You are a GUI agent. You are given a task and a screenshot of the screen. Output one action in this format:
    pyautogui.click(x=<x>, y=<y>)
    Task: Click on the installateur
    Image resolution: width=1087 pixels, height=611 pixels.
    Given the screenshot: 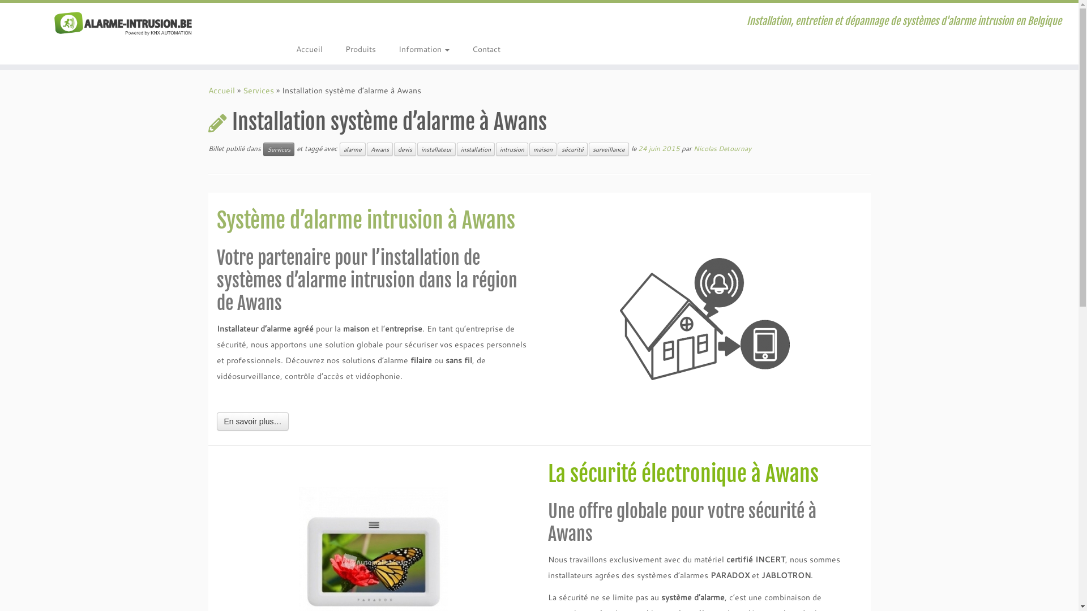 What is the action you would take?
    pyautogui.click(x=436, y=149)
    